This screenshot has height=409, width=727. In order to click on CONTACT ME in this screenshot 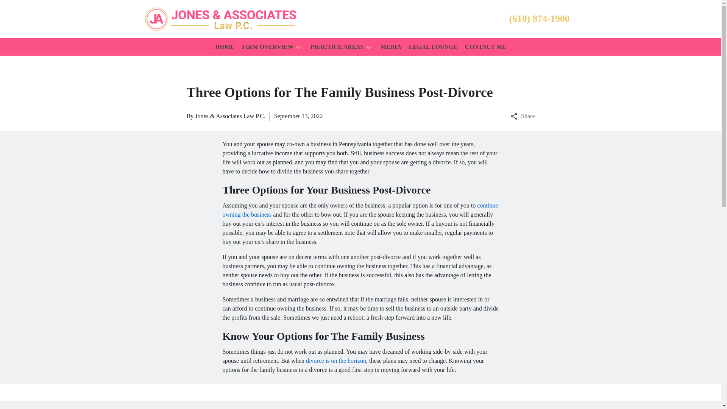, I will do `click(485, 47)`.